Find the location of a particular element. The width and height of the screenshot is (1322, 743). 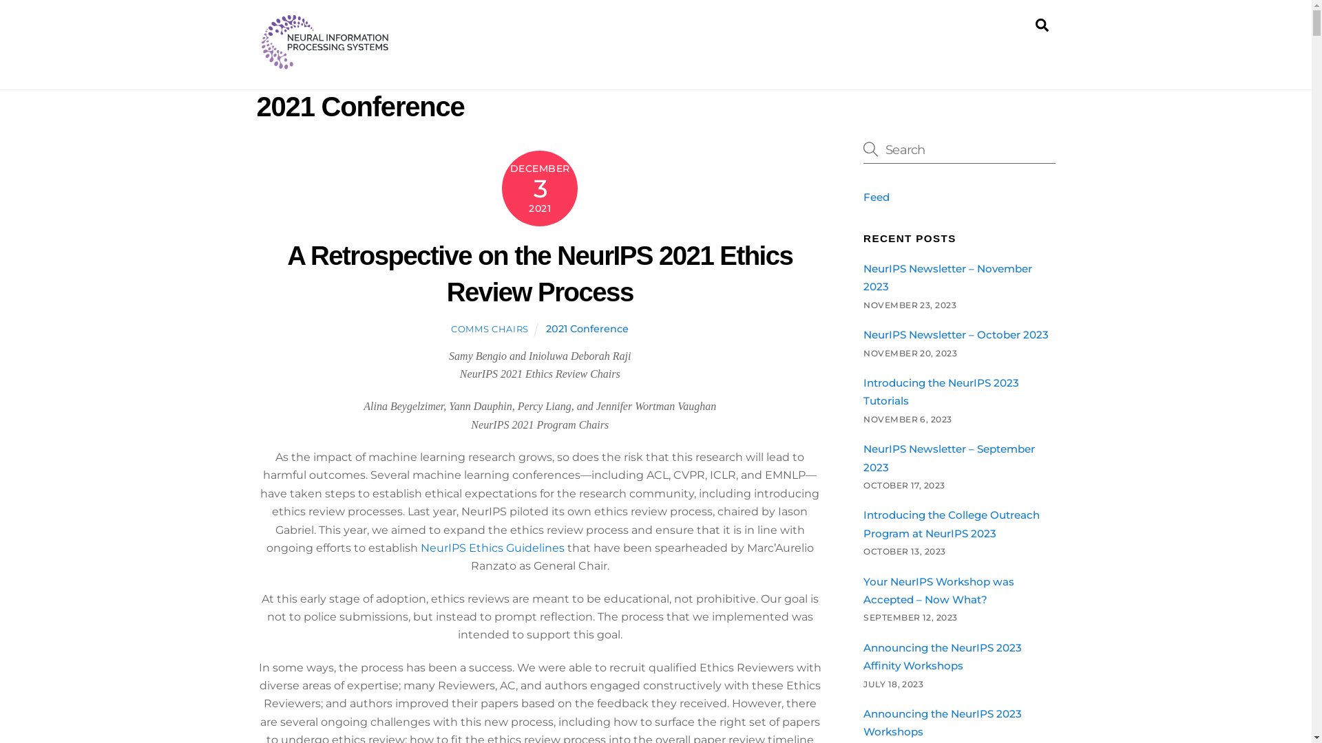

Introducing the College Outreach Program at NeurIPS 2023 is located at coordinates (952, 524).